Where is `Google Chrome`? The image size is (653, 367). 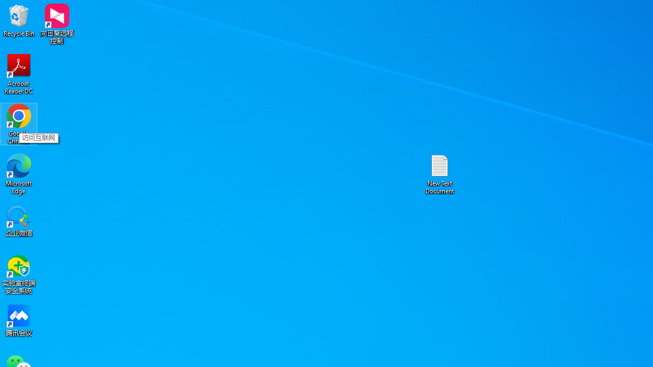 Google Chrome is located at coordinates (19, 123).